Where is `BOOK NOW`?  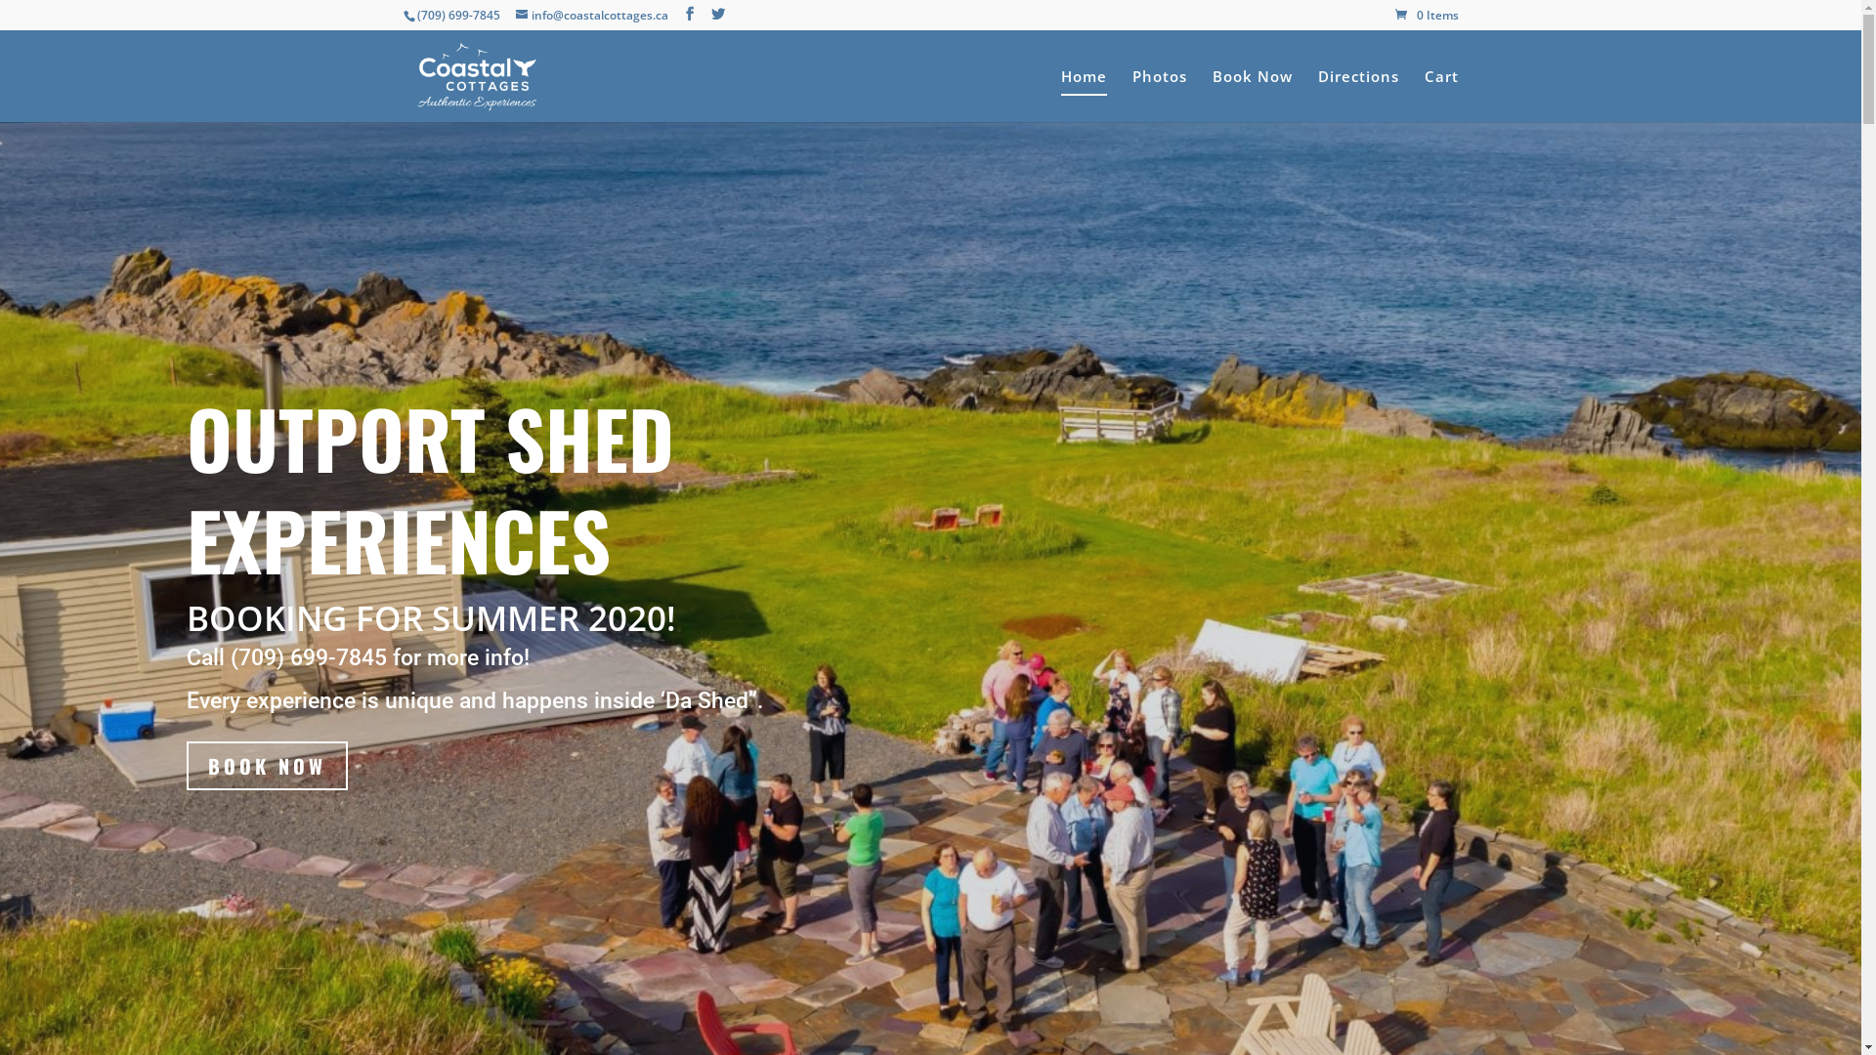 BOOK NOW is located at coordinates (266, 766).